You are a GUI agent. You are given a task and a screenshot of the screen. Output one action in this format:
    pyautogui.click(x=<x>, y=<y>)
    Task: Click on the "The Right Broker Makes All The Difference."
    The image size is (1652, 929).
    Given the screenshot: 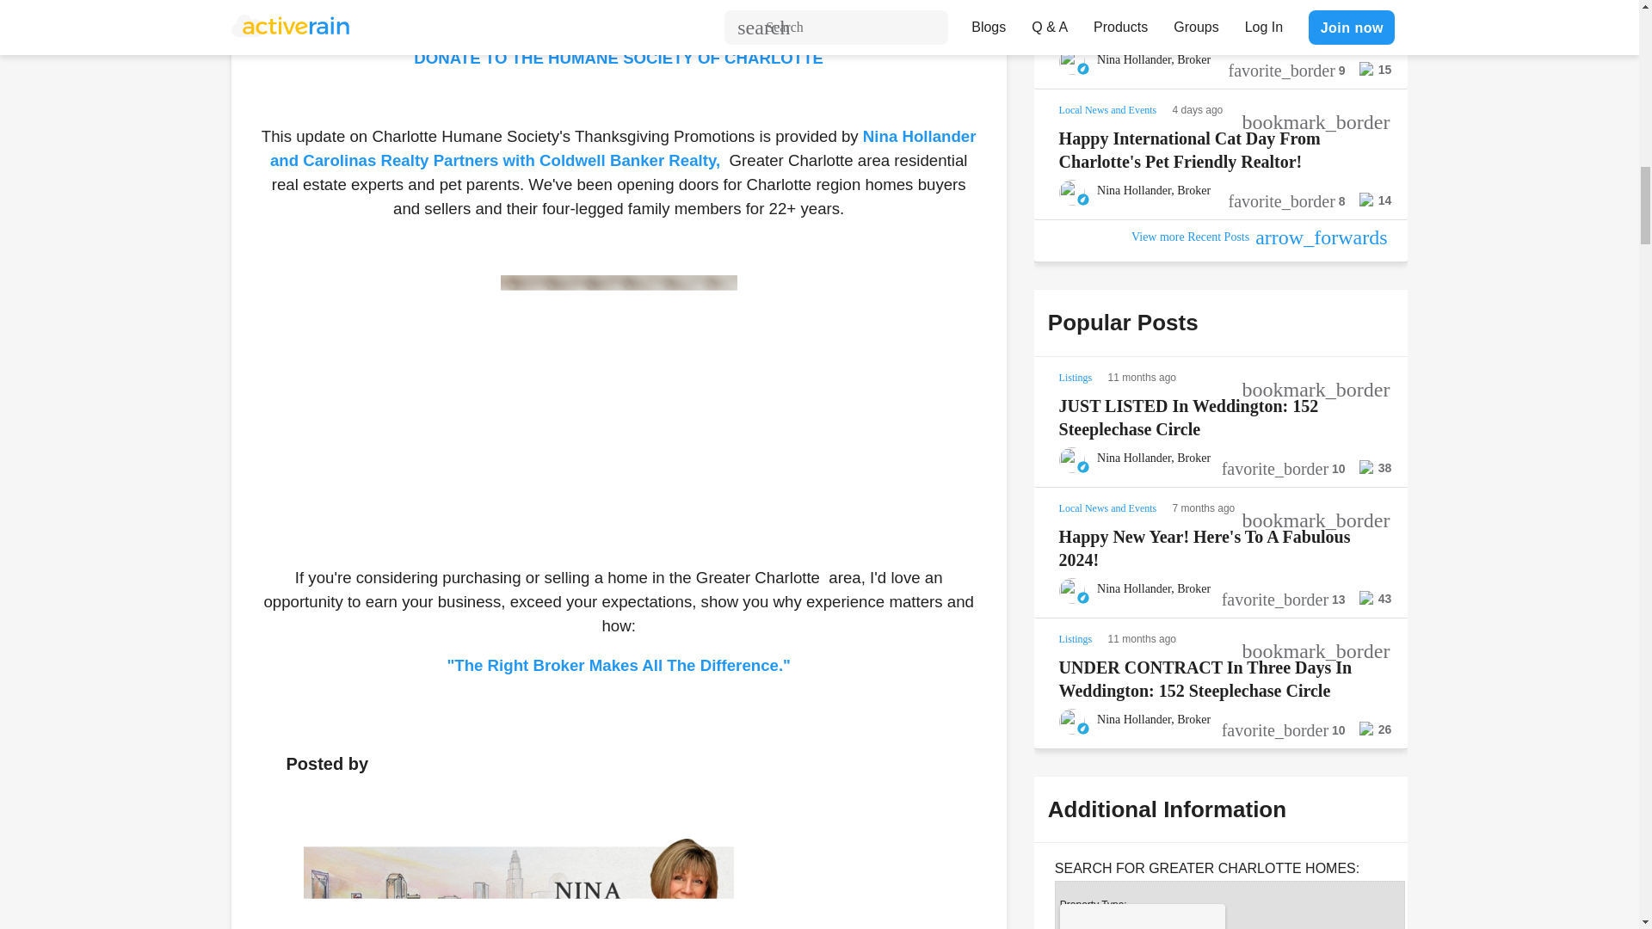 What is the action you would take?
    pyautogui.click(x=618, y=665)
    